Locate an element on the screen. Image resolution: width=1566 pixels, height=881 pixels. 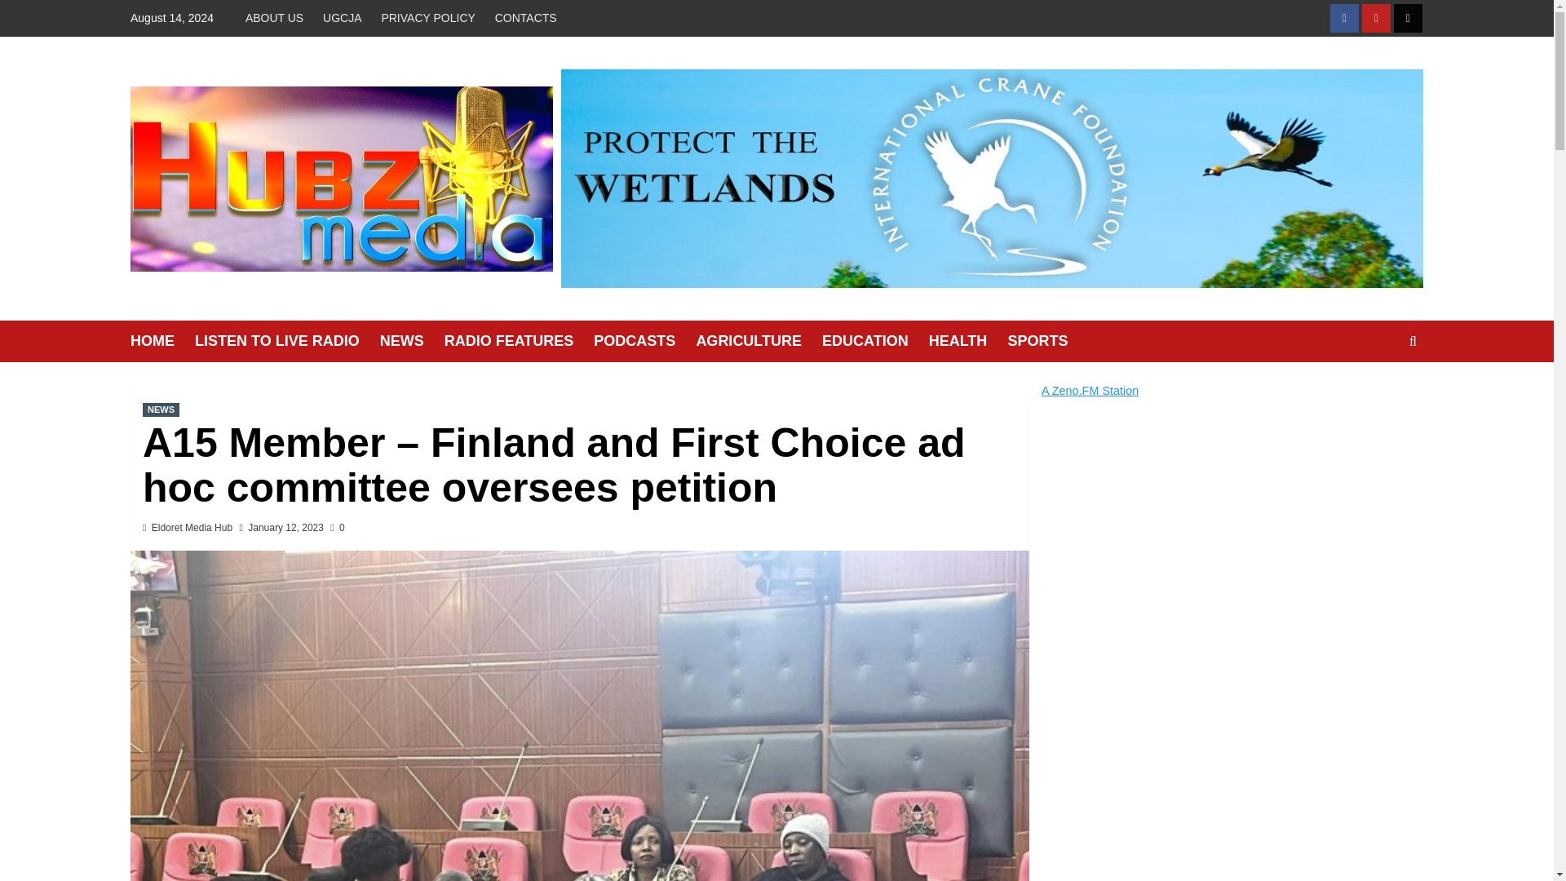
HOME is located at coordinates (161, 341).